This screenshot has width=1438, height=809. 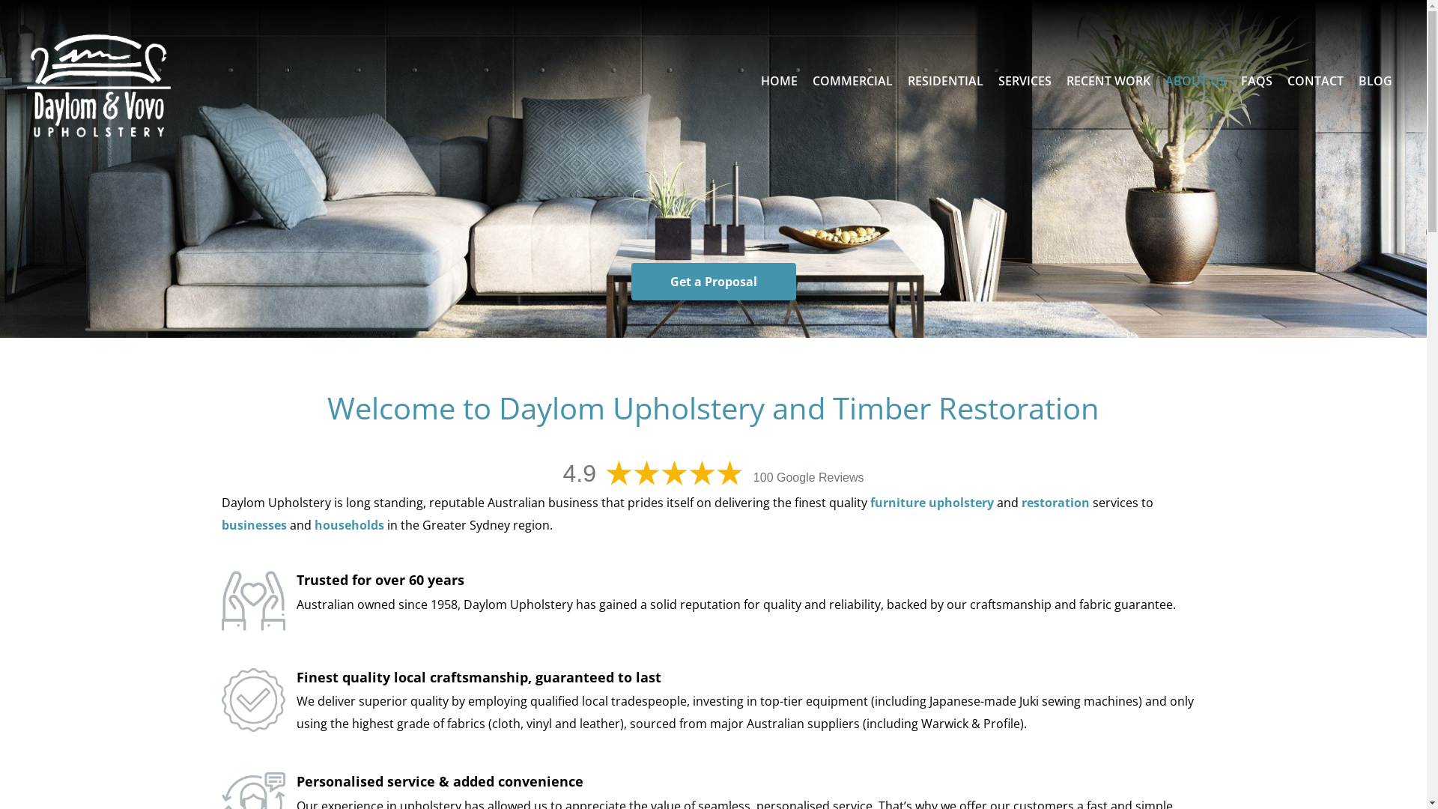 I want to click on COMMERCIAL, so click(x=852, y=81).